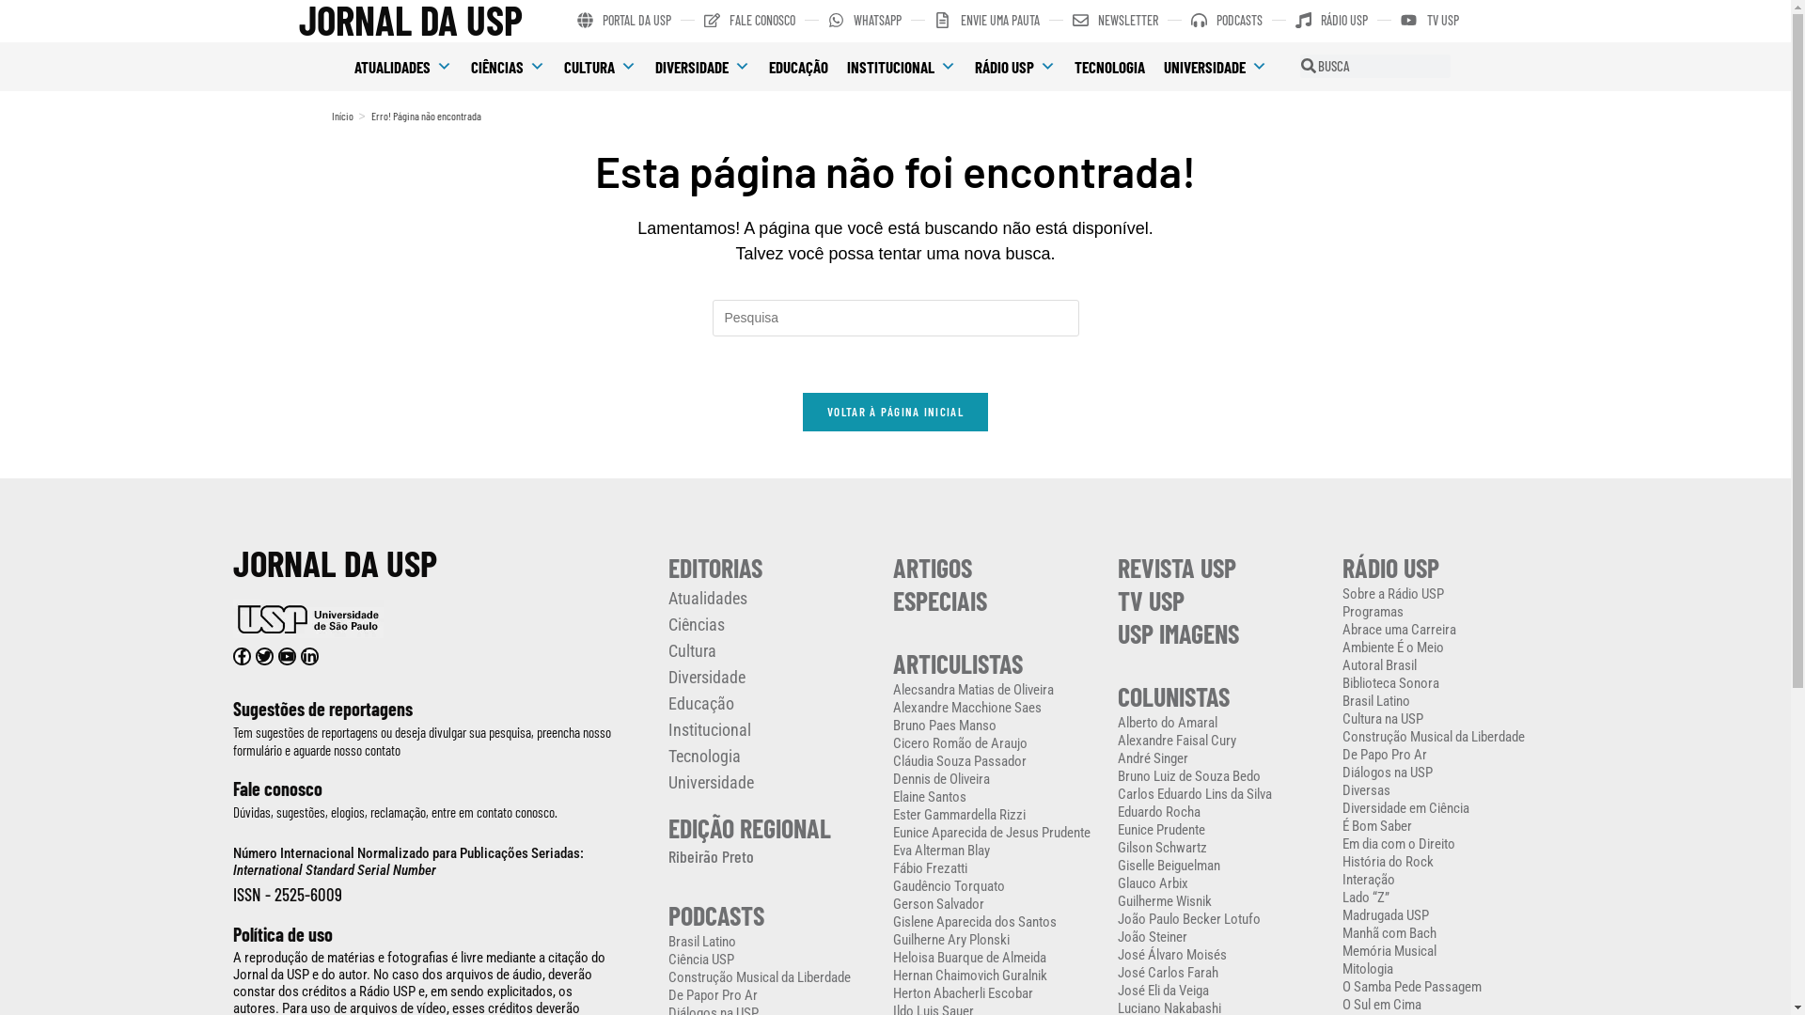  I want to click on ARTICULISTAS, so click(958, 664).